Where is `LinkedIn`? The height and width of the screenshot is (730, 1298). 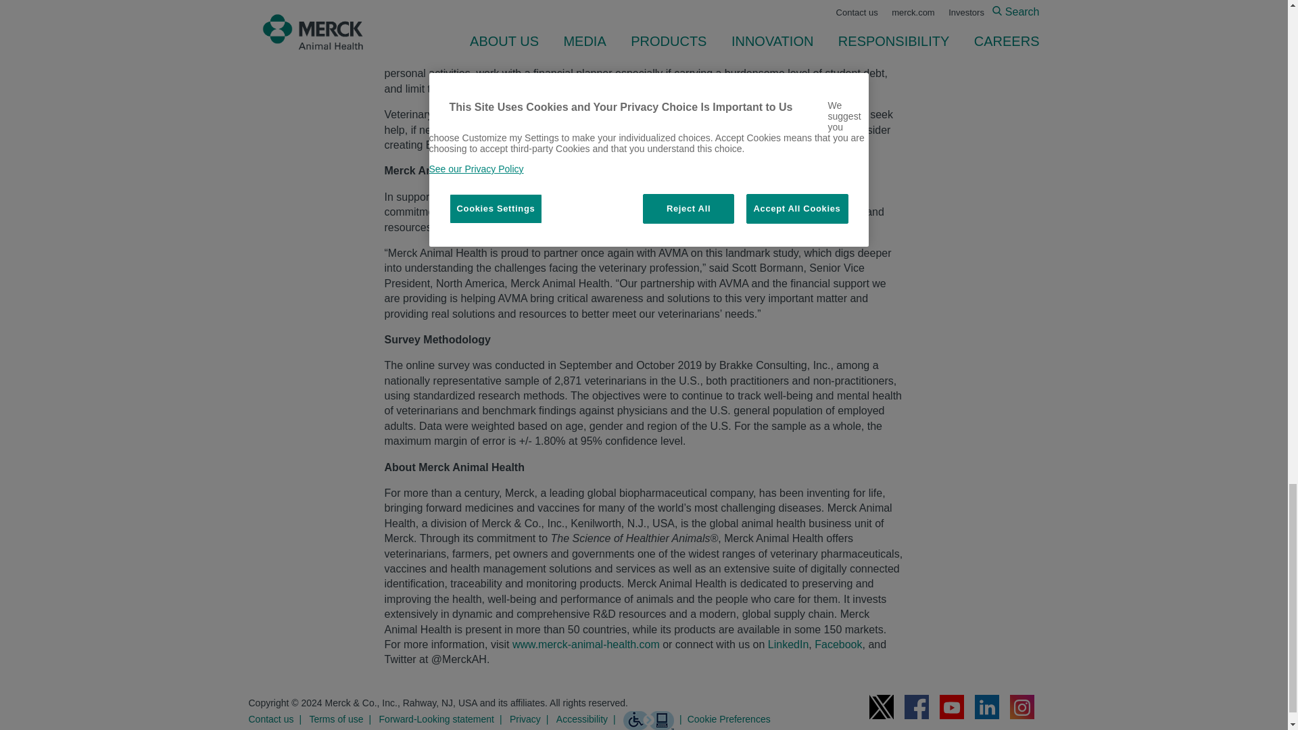
LinkedIn is located at coordinates (788, 645).